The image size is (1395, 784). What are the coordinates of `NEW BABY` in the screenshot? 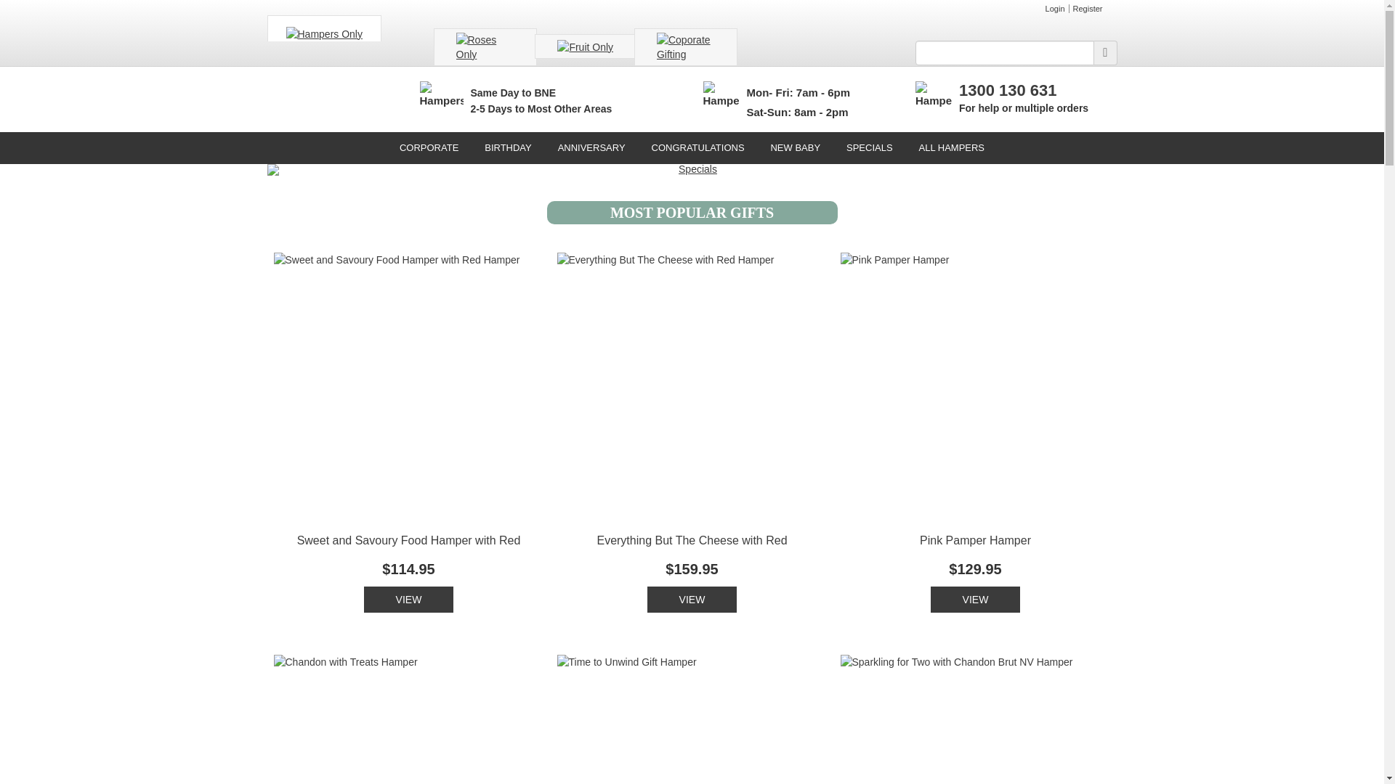 It's located at (795, 148).